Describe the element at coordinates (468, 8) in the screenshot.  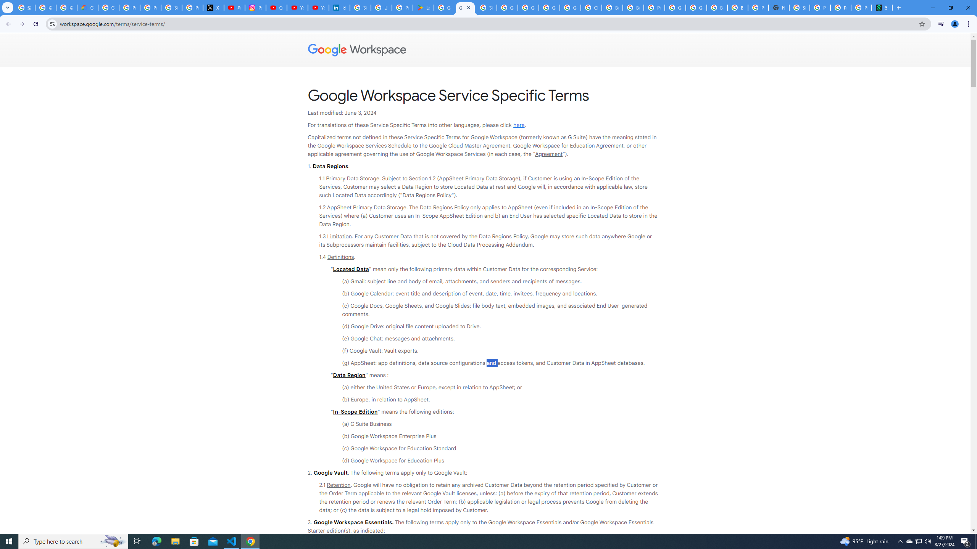
I see `Close` at that location.